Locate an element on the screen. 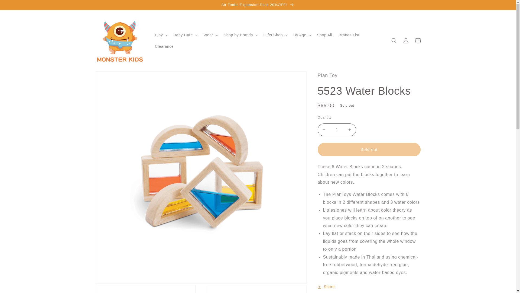  1 is located at coordinates (336, 130).